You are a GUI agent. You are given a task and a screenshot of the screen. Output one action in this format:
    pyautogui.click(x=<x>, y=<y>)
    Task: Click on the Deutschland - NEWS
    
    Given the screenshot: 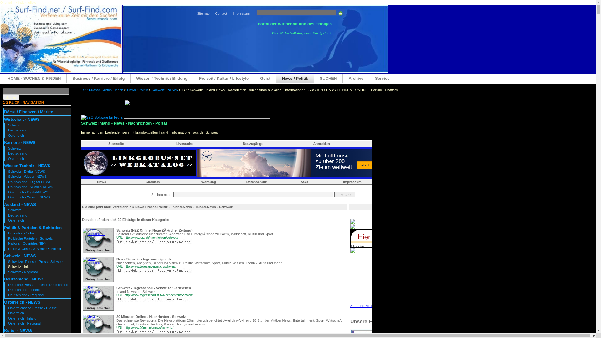 What is the action you would take?
    pyautogui.click(x=24, y=279)
    